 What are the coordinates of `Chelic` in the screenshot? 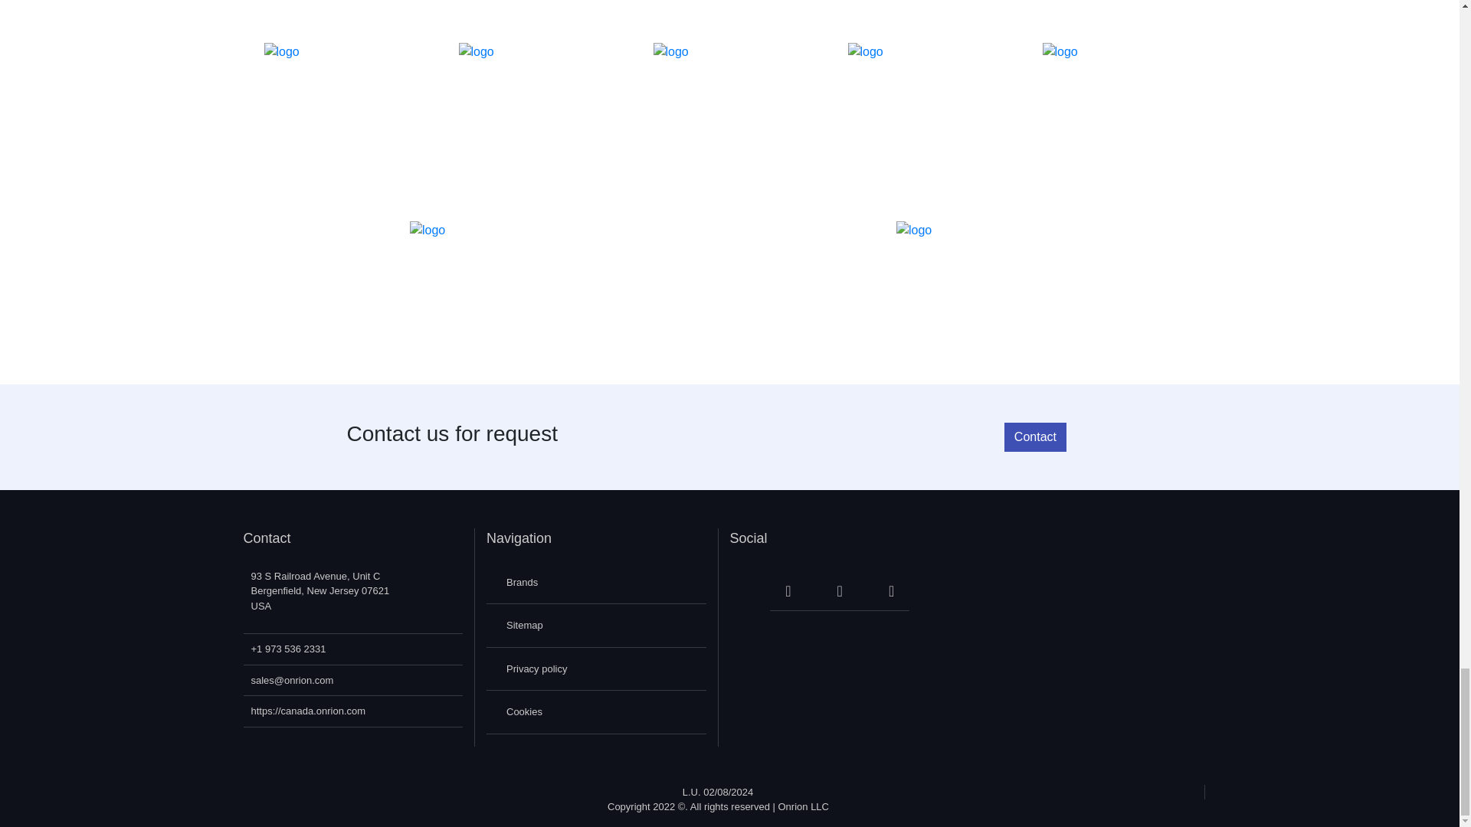 It's located at (923, 6).